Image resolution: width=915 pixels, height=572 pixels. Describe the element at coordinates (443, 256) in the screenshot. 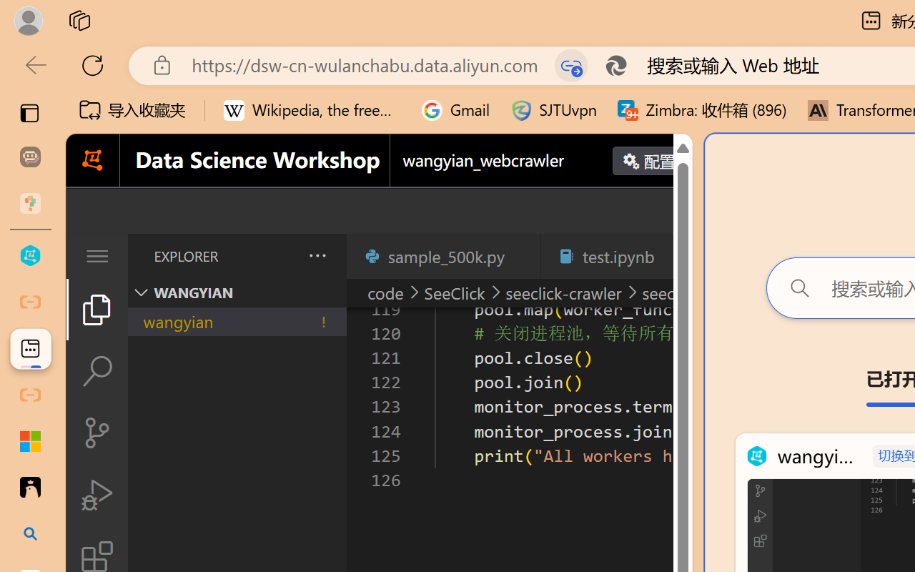

I see `sample_500k.py` at that location.